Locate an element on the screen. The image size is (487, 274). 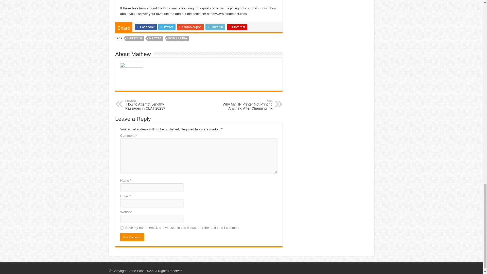
yes is located at coordinates (122, 228).